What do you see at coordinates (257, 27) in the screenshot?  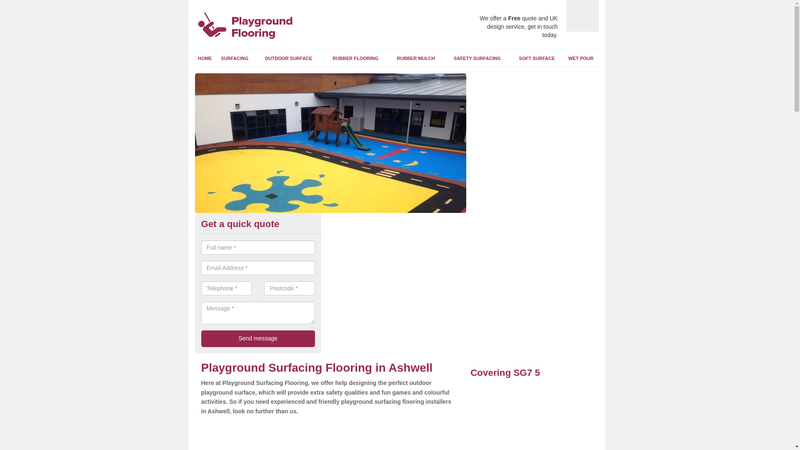 I see `Header` at bounding box center [257, 27].